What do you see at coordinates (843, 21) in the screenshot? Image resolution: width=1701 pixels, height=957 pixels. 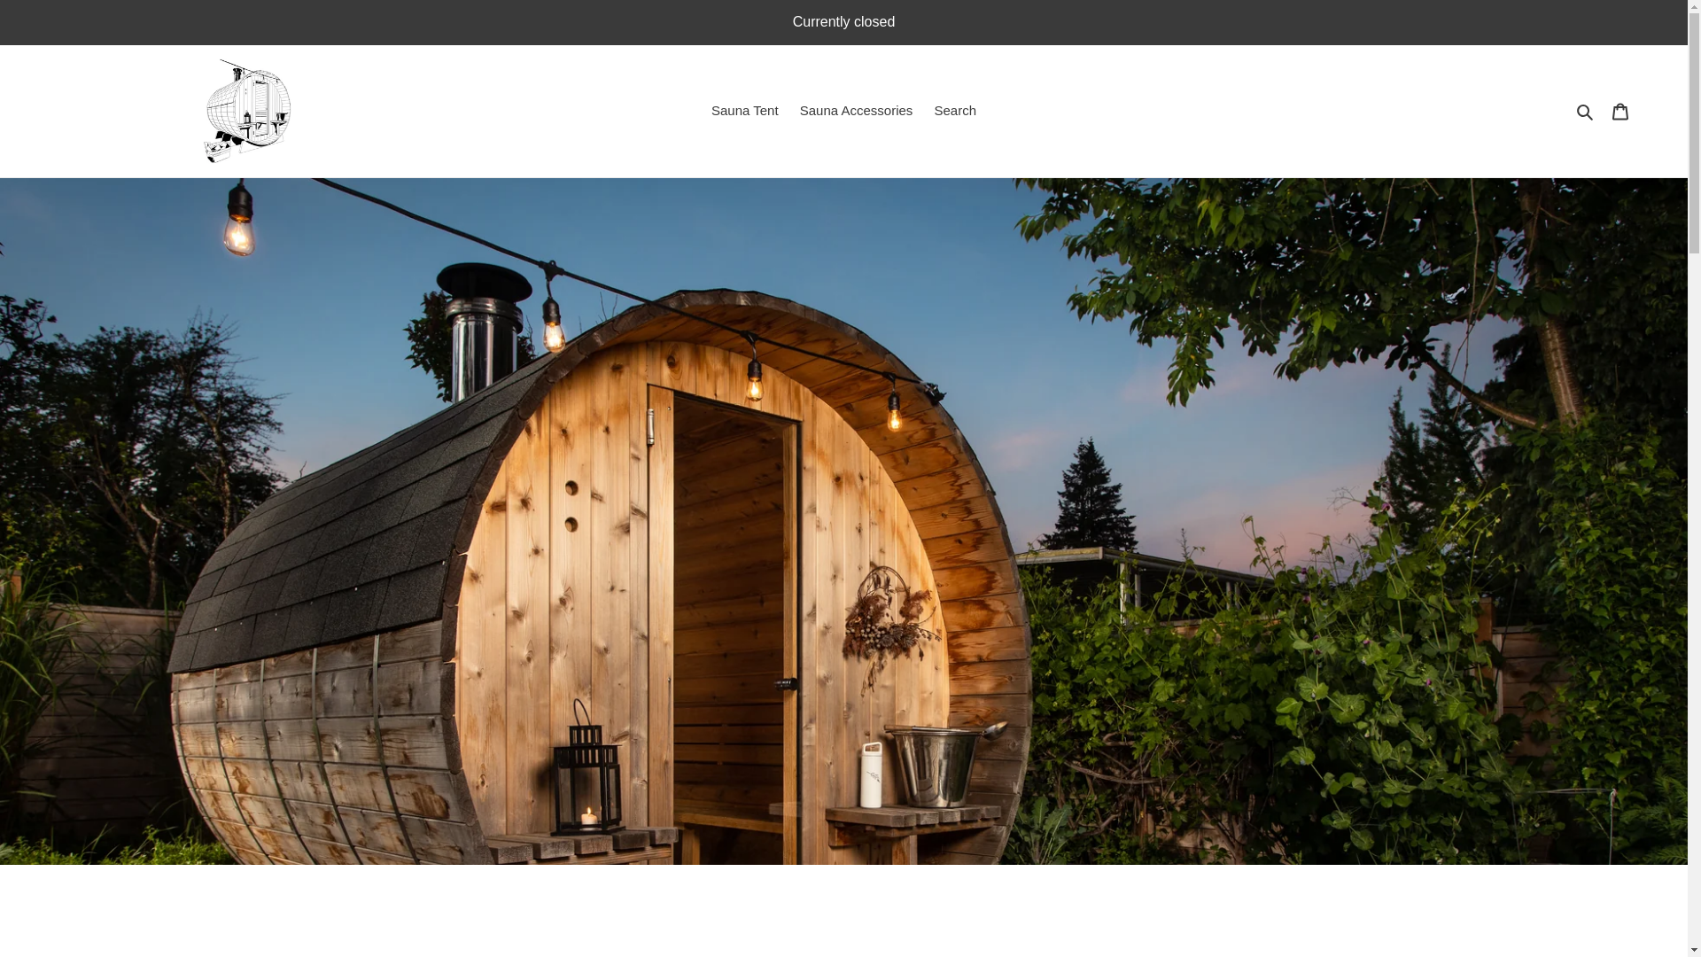 I see `Currently closed` at bounding box center [843, 21].